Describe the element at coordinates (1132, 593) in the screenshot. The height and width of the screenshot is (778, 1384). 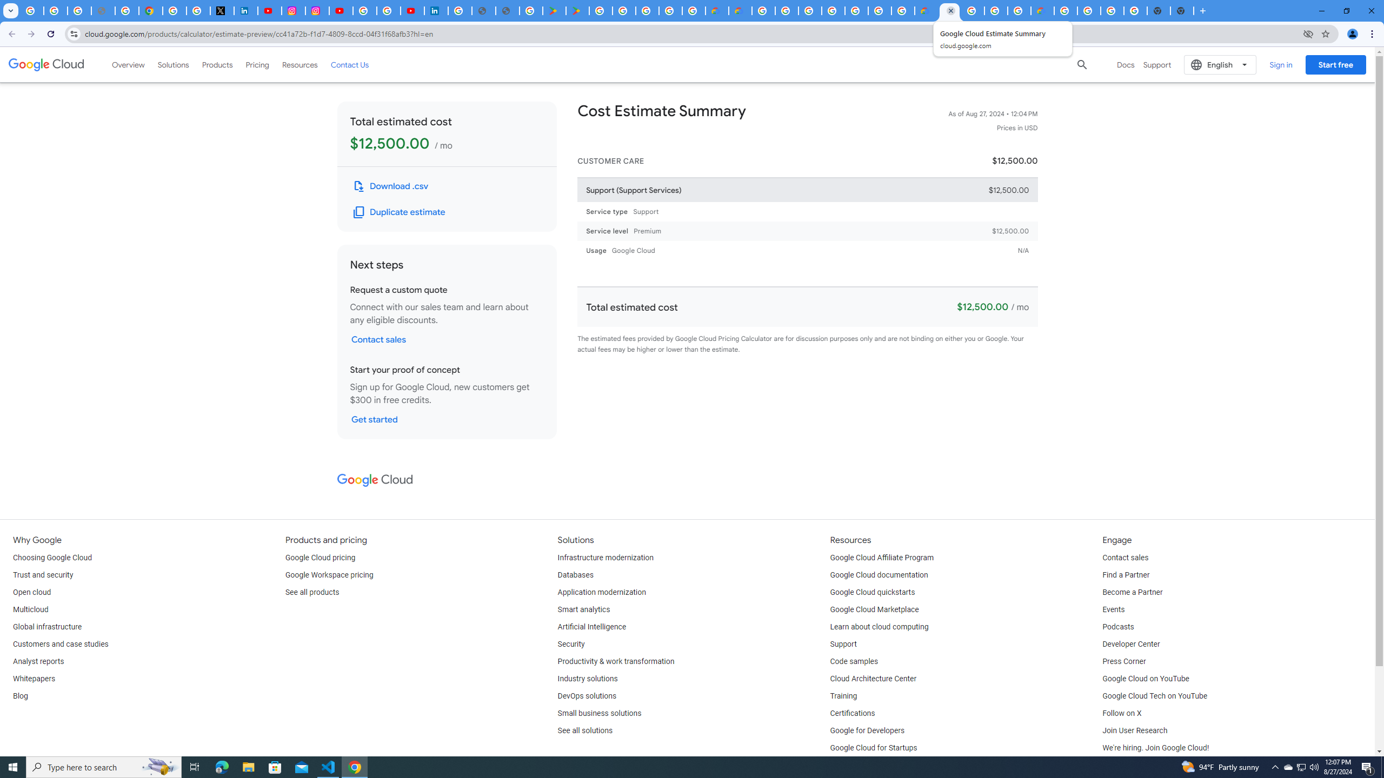
I see `Become a Partner` at that location.